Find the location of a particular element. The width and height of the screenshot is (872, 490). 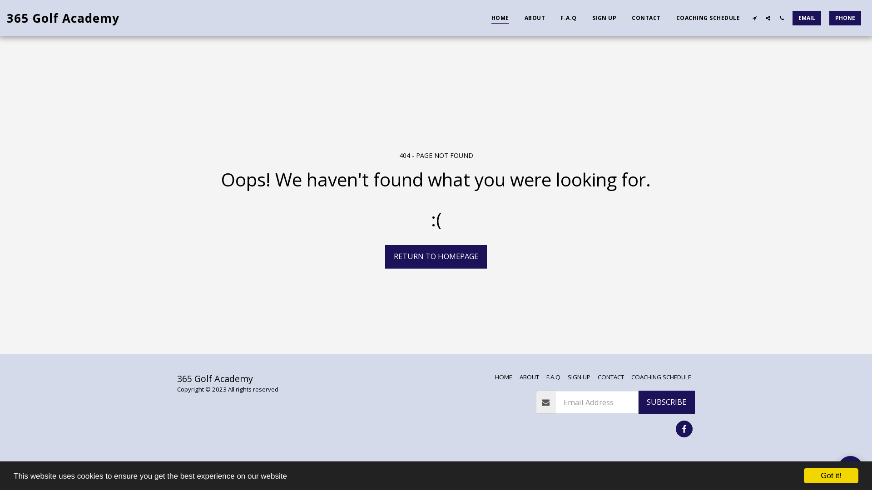

  is located at coordinates (850, 468).